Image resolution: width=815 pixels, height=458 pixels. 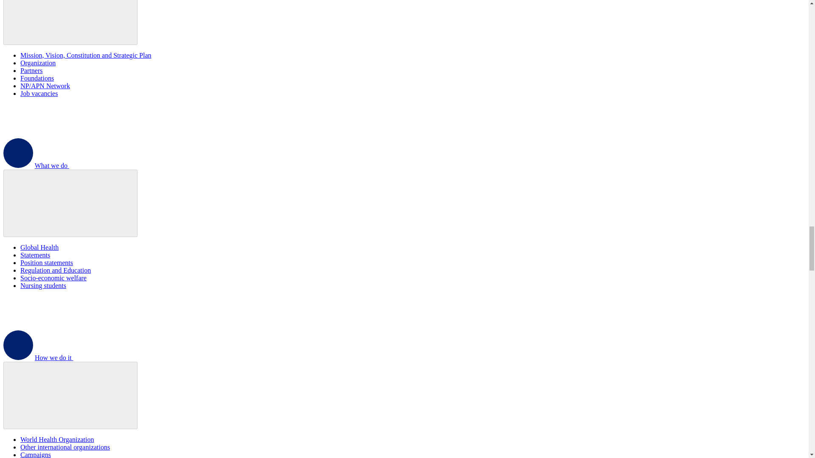 I want to click on What we do, so click(x=115, y=165).